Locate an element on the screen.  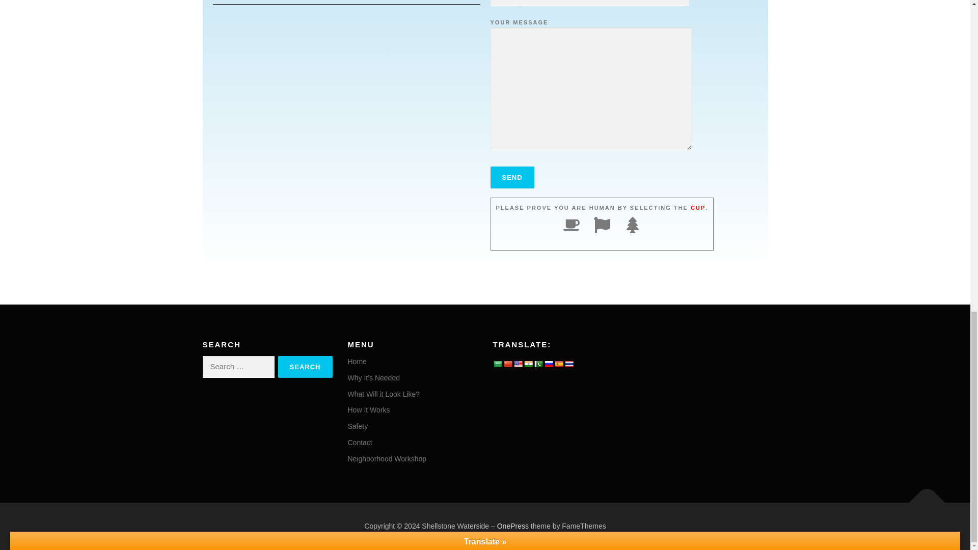
OnePress is located at coordinates (512, 526).